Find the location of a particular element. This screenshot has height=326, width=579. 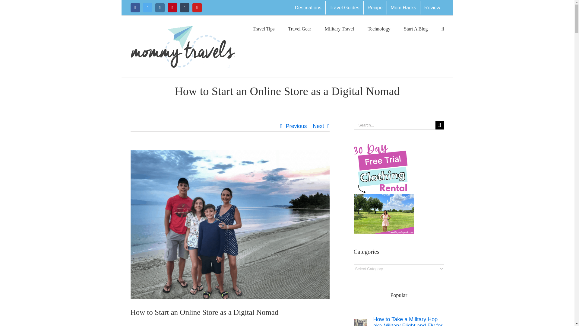

Destinations is located at coordinates (308, 8).